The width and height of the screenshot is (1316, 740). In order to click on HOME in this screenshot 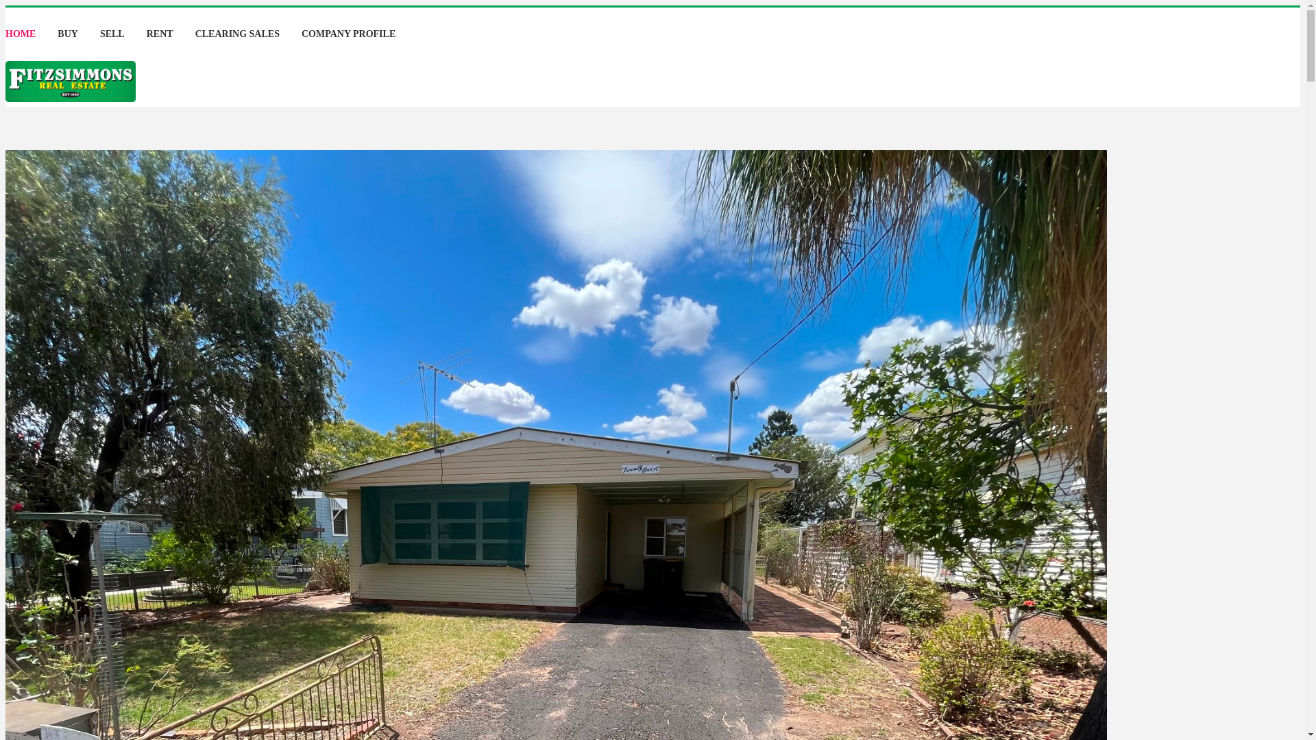, I will do `click(21, 34)`.